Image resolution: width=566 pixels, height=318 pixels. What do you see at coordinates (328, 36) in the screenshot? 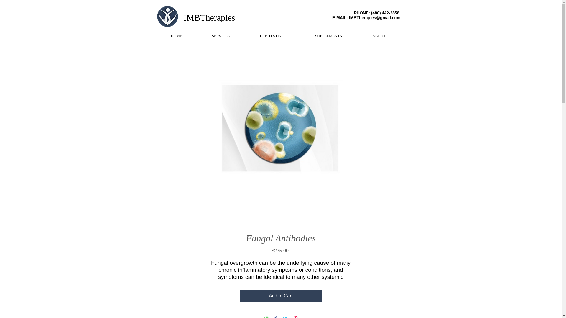
I see `SUPPLEMENTS` at bounding box center [328, 36].